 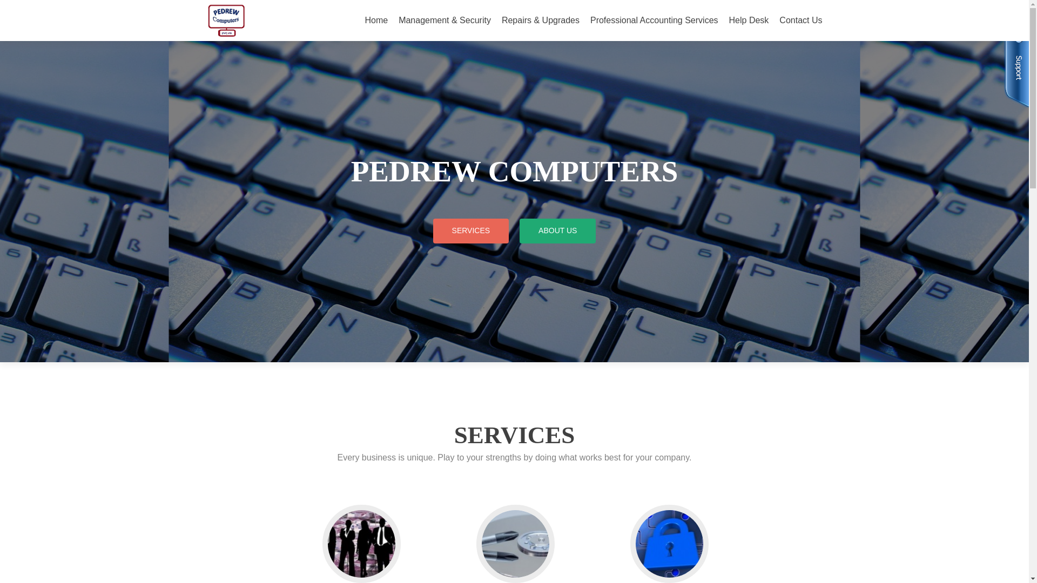 What do you see at coordinates (800, 21) in the screenshot?
I see `Contact Us` at bounding box center [800, 21].